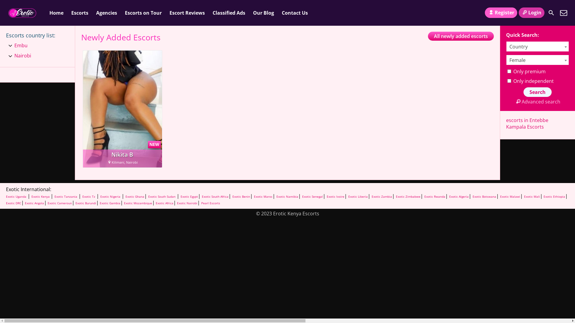 This screenshot has height=323, width=575. What do you see at coordinates (527, 120) in the screenshot?
I see `escorts in Entebbe` at bounding box center [527, 120].